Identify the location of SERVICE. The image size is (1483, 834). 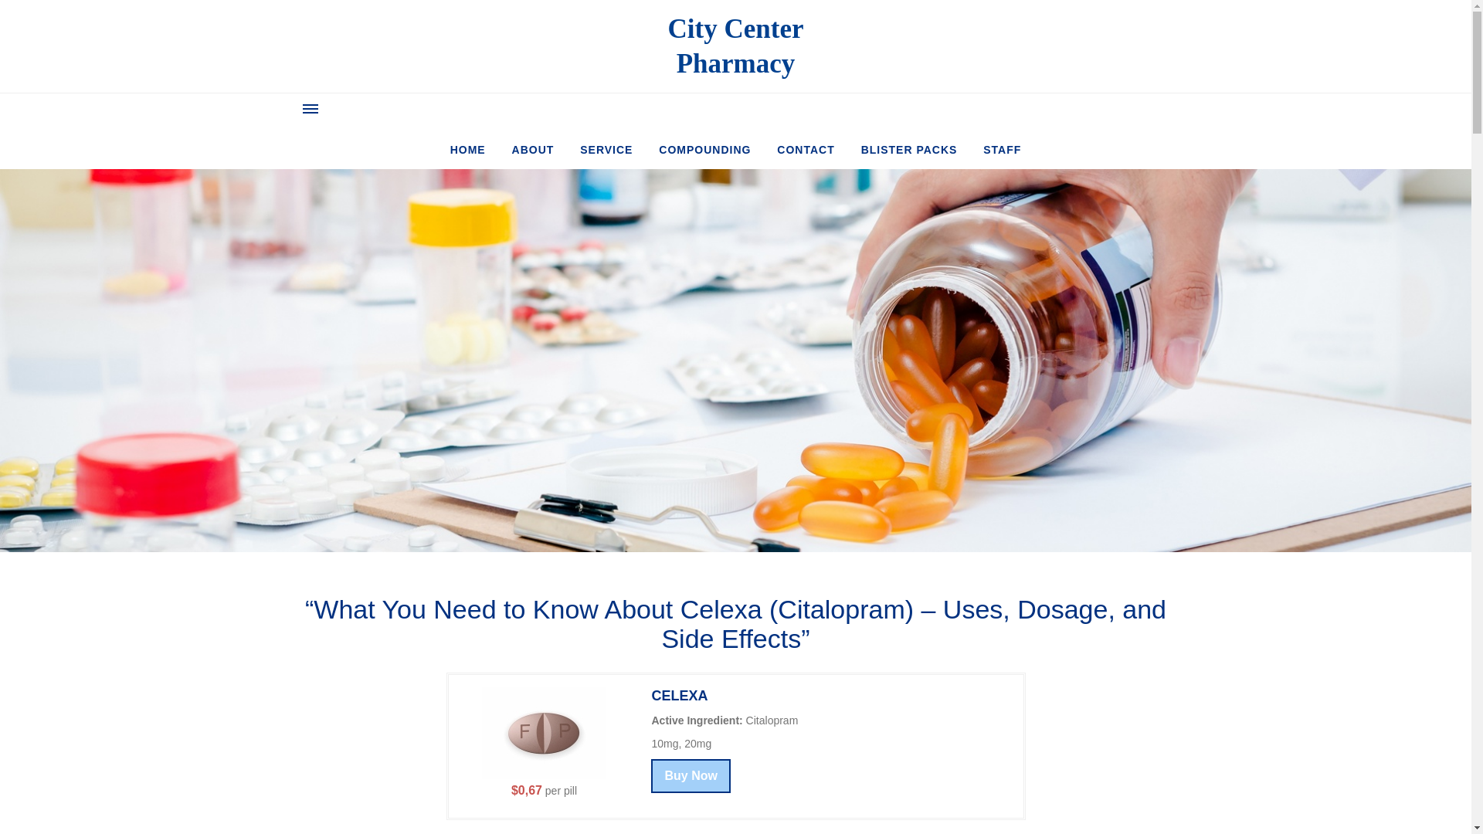
(311, 108).